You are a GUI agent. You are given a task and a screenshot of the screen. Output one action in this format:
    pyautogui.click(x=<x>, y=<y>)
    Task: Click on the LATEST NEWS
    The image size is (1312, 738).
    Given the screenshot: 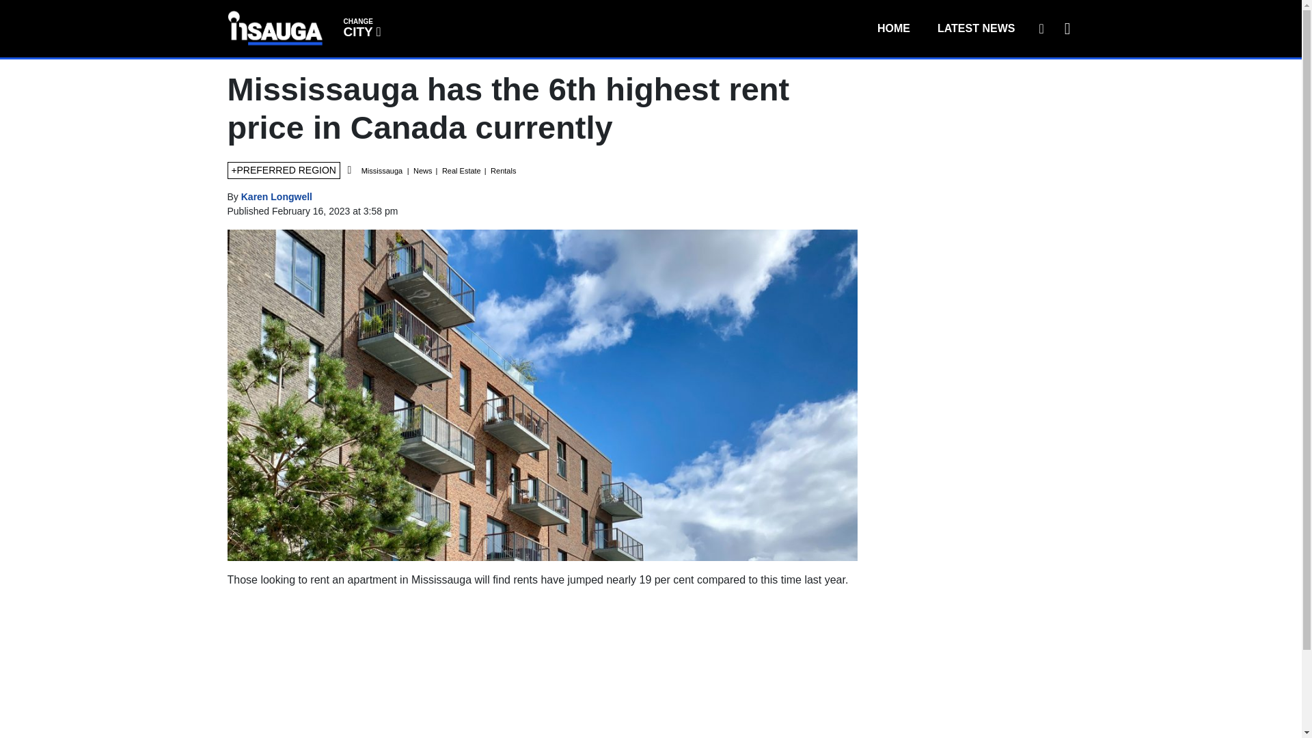 What is the action you would take?
    pyautogui.click(x=893, y=28)
    